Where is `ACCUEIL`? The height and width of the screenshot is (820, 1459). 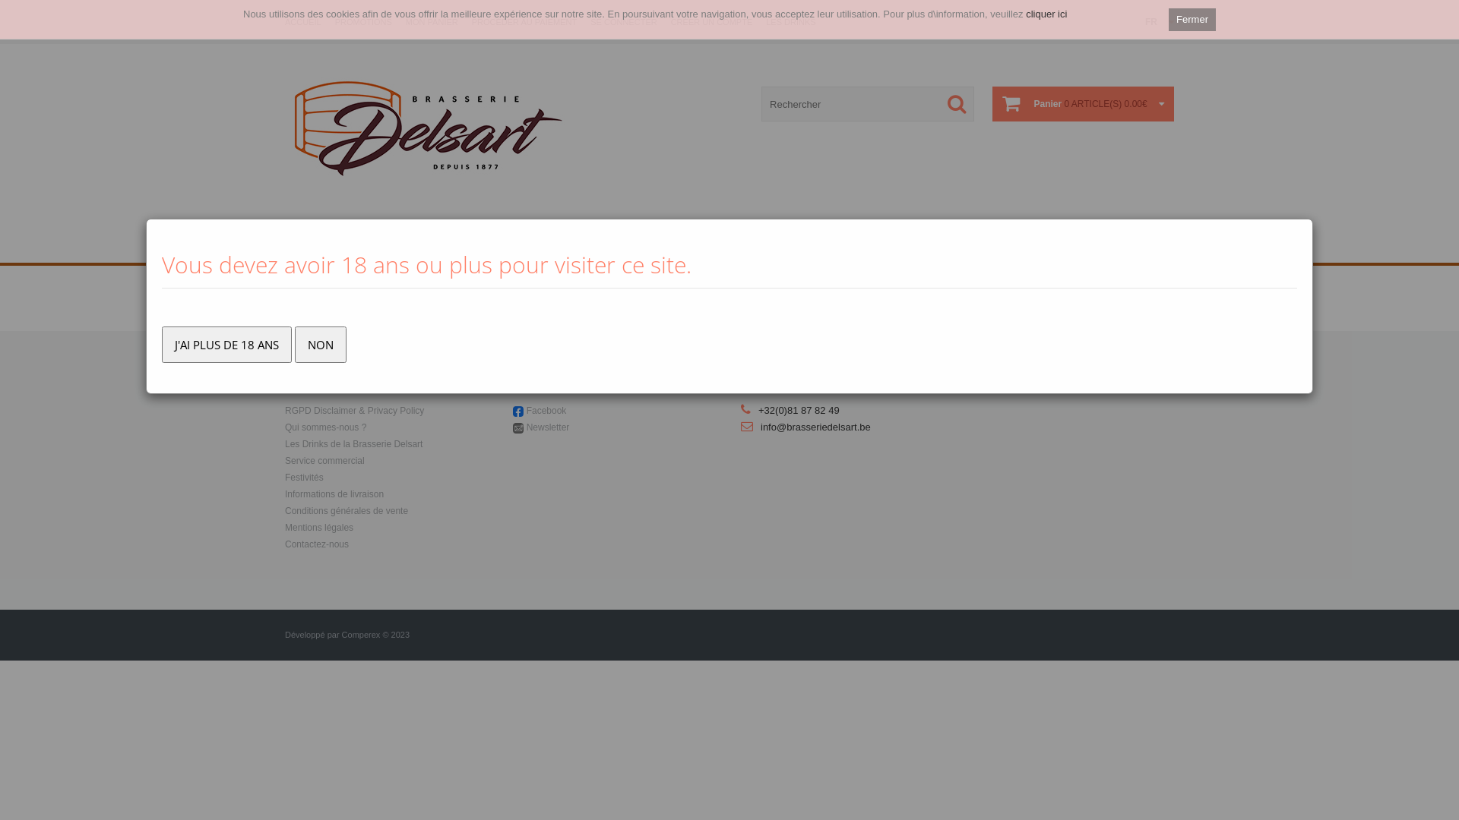 ACCUEIL is located at coordinates (303, 22).